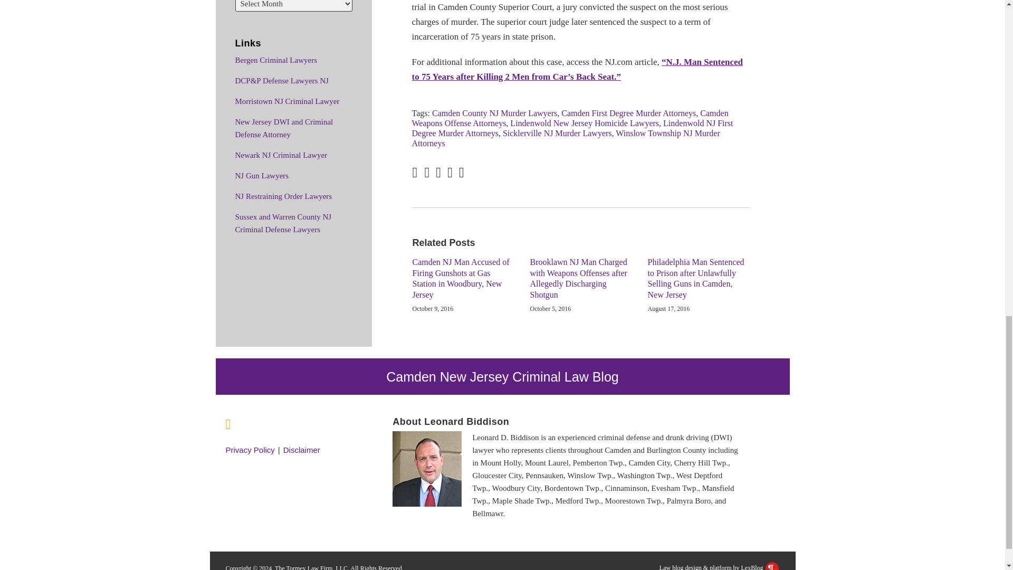  Describe the element at coordinates (283, 223) in the screenshot. I see `Sussex and Warren County Criminal Defense Attorneys` at that location.